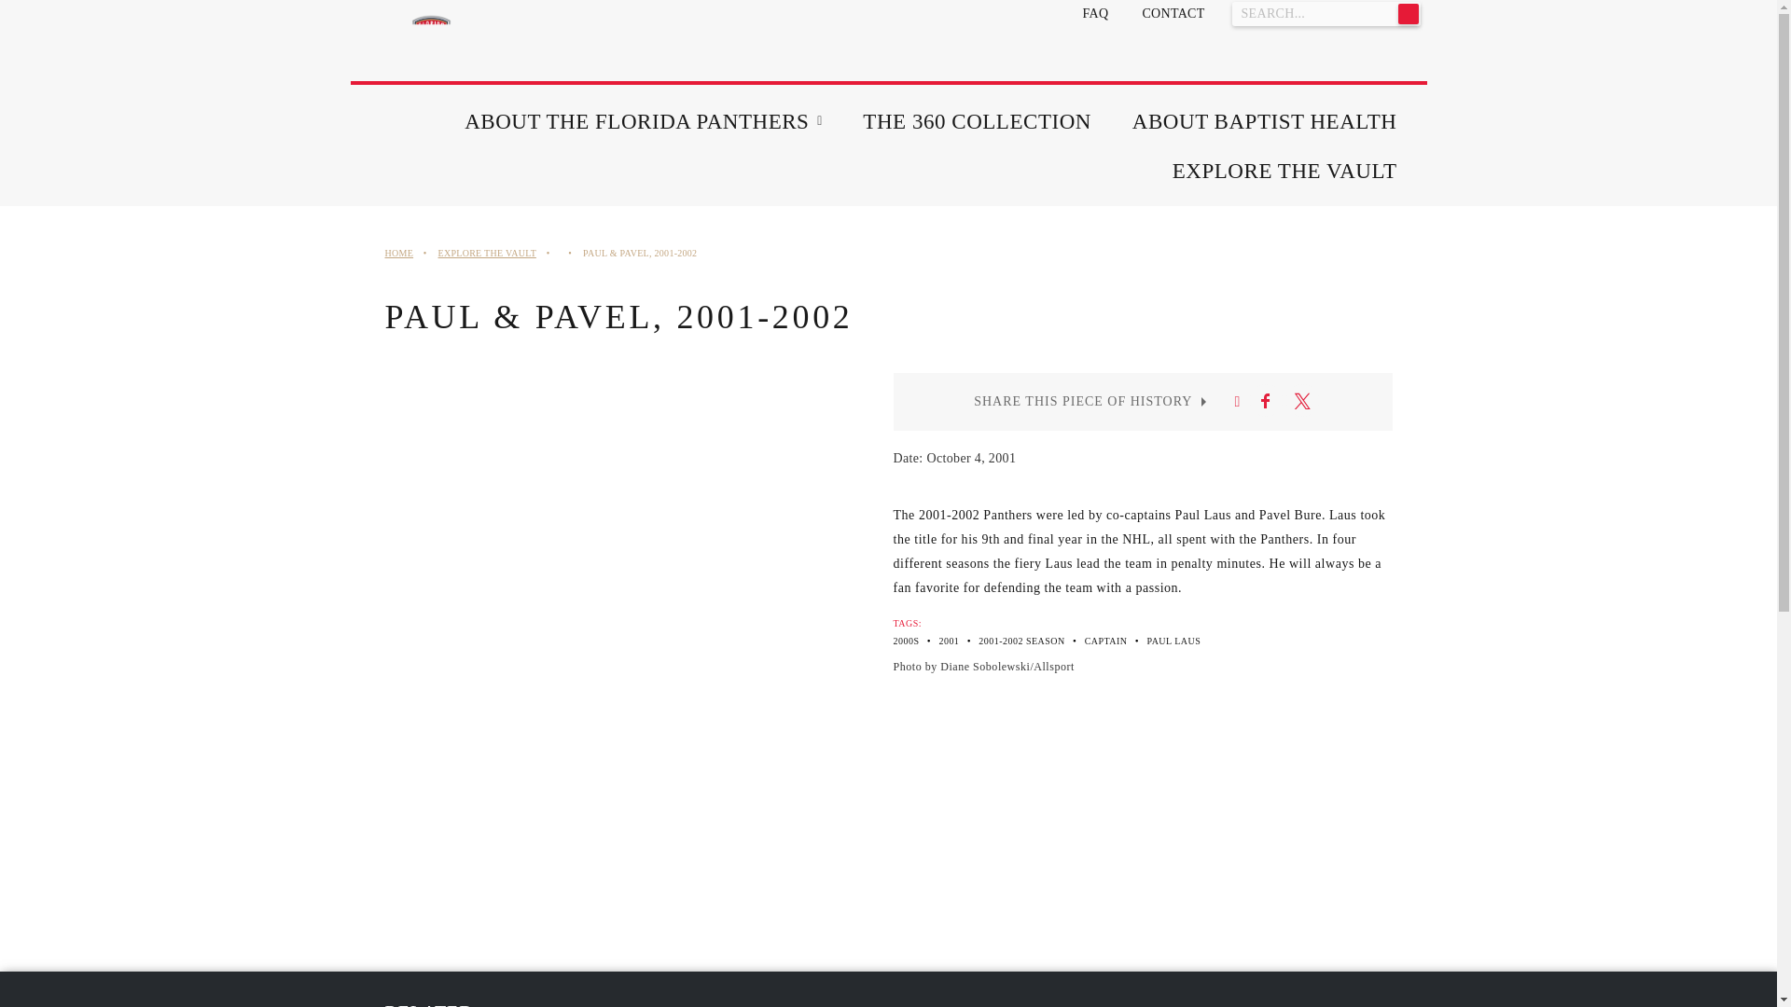  Describe the element at coordinates (1284, 170) in the screenshot. I see `EXPLORE THE VAULT` at that location.